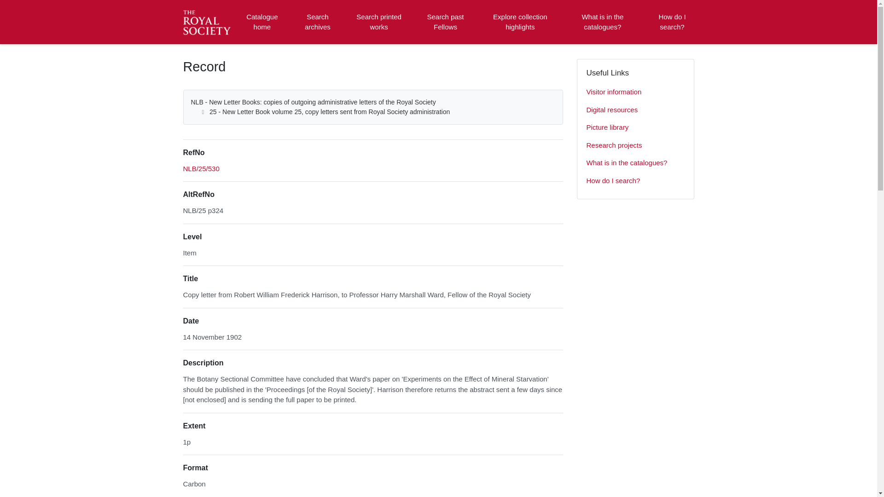  Describe the element at coordinates (672, 22) in the screenshot. I see `How do I search?` at that location.